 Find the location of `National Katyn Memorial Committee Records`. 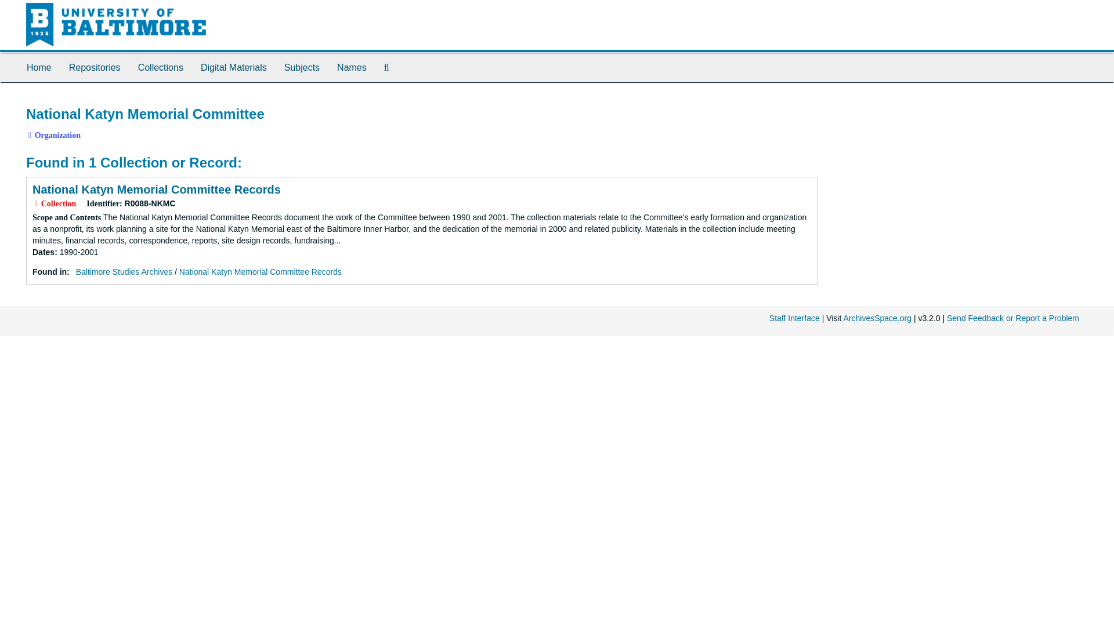

National Katyn Memorial Committee Records is located at coordinates (261, 272).